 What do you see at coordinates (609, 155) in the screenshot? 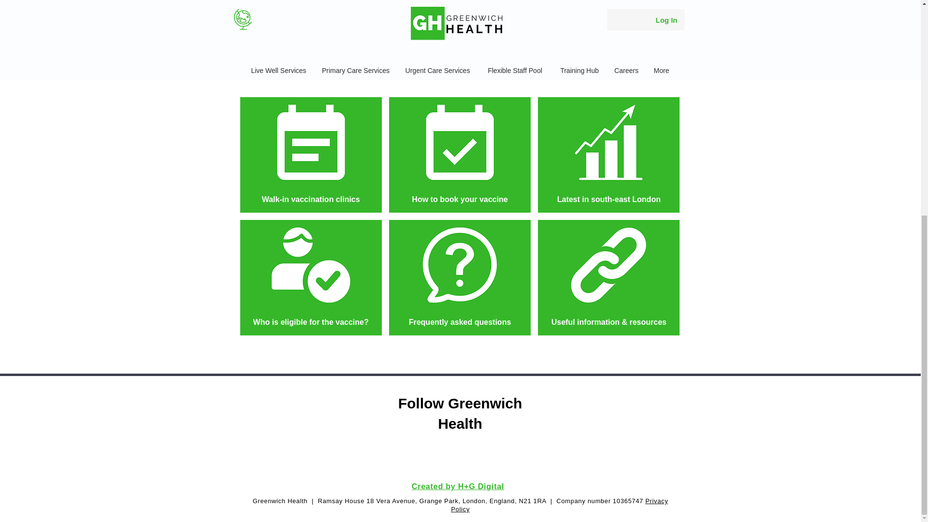
I see `Latest in south-east London` at bounding box center [609, 155].